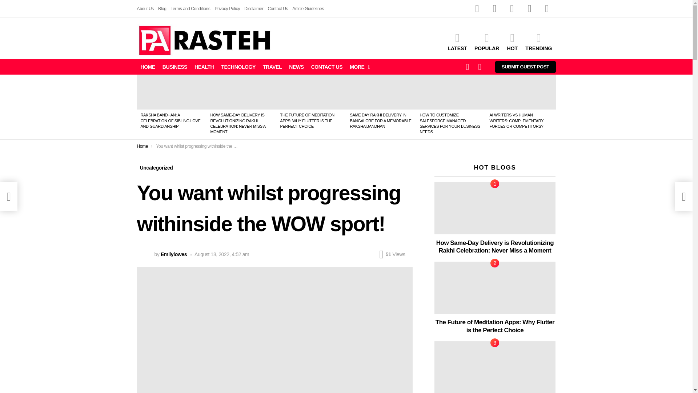  I want to click on About Us, so click(145, 8).